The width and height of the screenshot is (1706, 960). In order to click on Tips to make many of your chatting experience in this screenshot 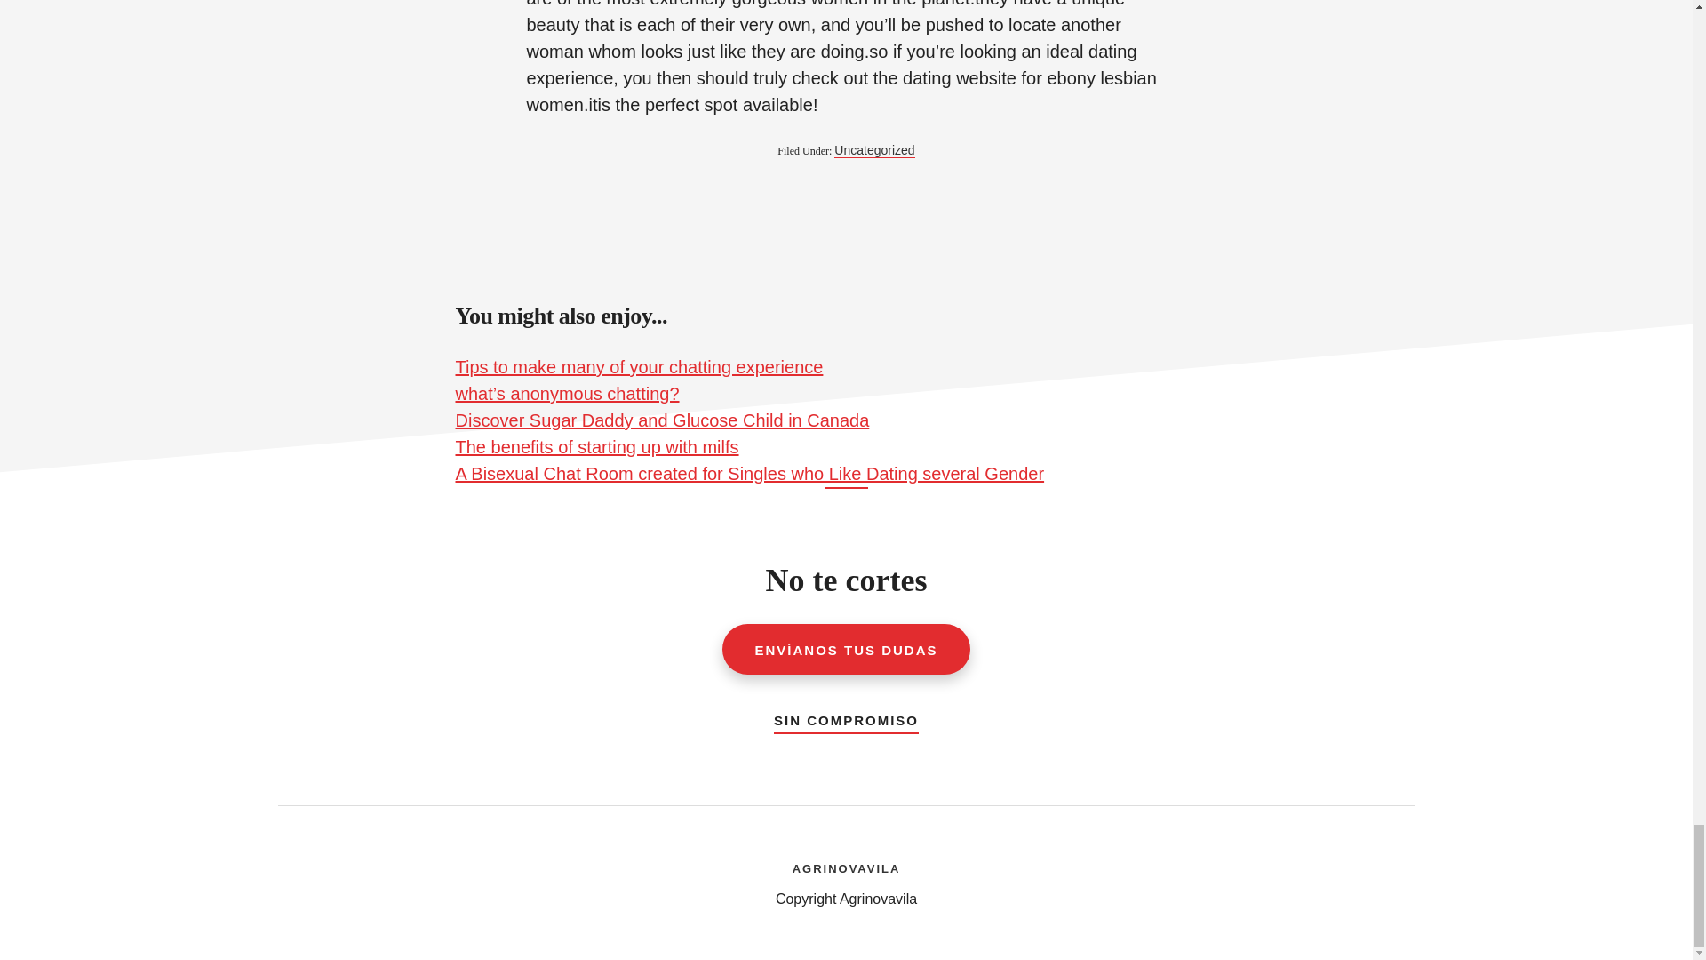, I will do `click(638, 366)`.